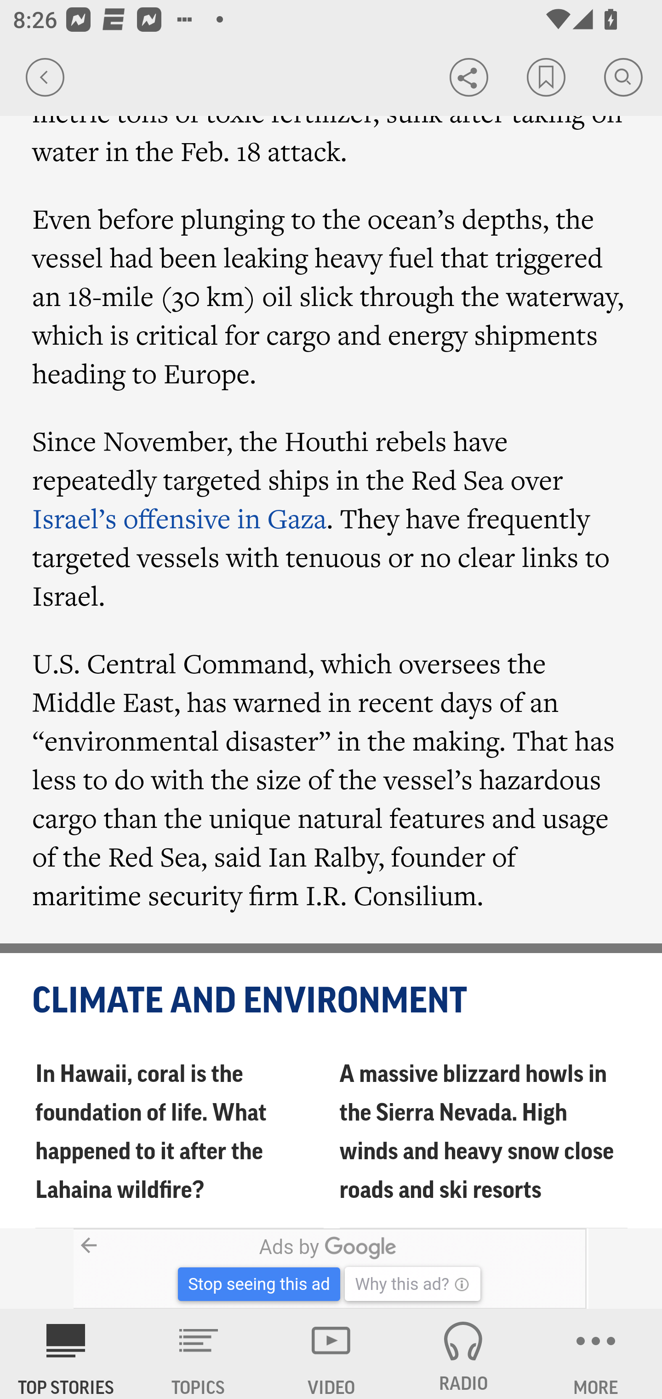 This screenshot has height=1399, width=662. What do you see at coordinates (199, 1354) in the screenshot?
I see `TOPICS` at bounding box center [199, 1354].